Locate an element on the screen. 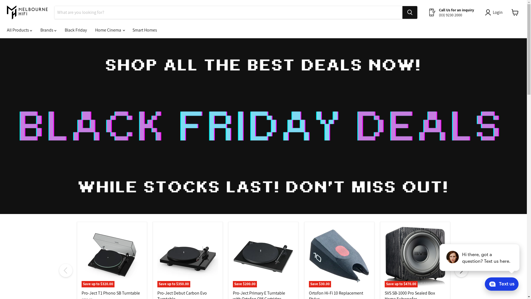  podium webchat widget prompt is located at coordinates (480, 257).